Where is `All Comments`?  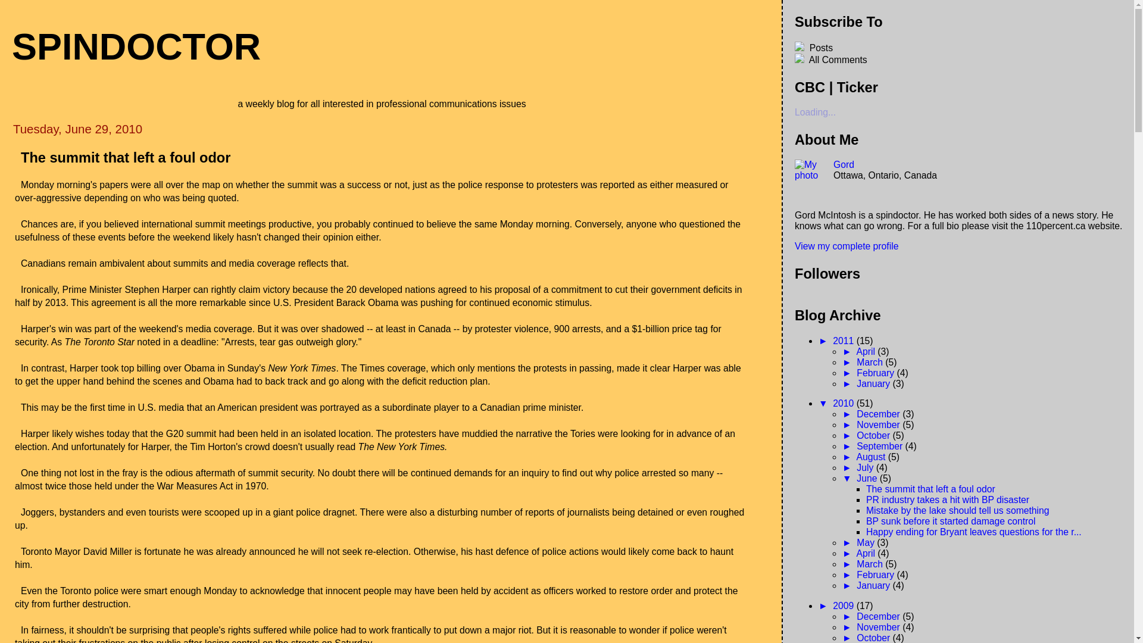 All Comments is located at coordinates (837, 60).